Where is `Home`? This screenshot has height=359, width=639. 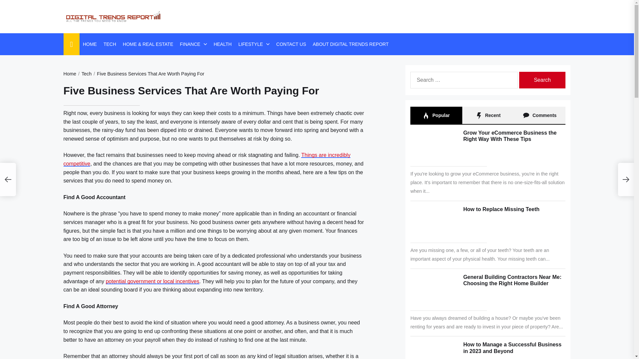
Home is located at coordinates (70, 74).